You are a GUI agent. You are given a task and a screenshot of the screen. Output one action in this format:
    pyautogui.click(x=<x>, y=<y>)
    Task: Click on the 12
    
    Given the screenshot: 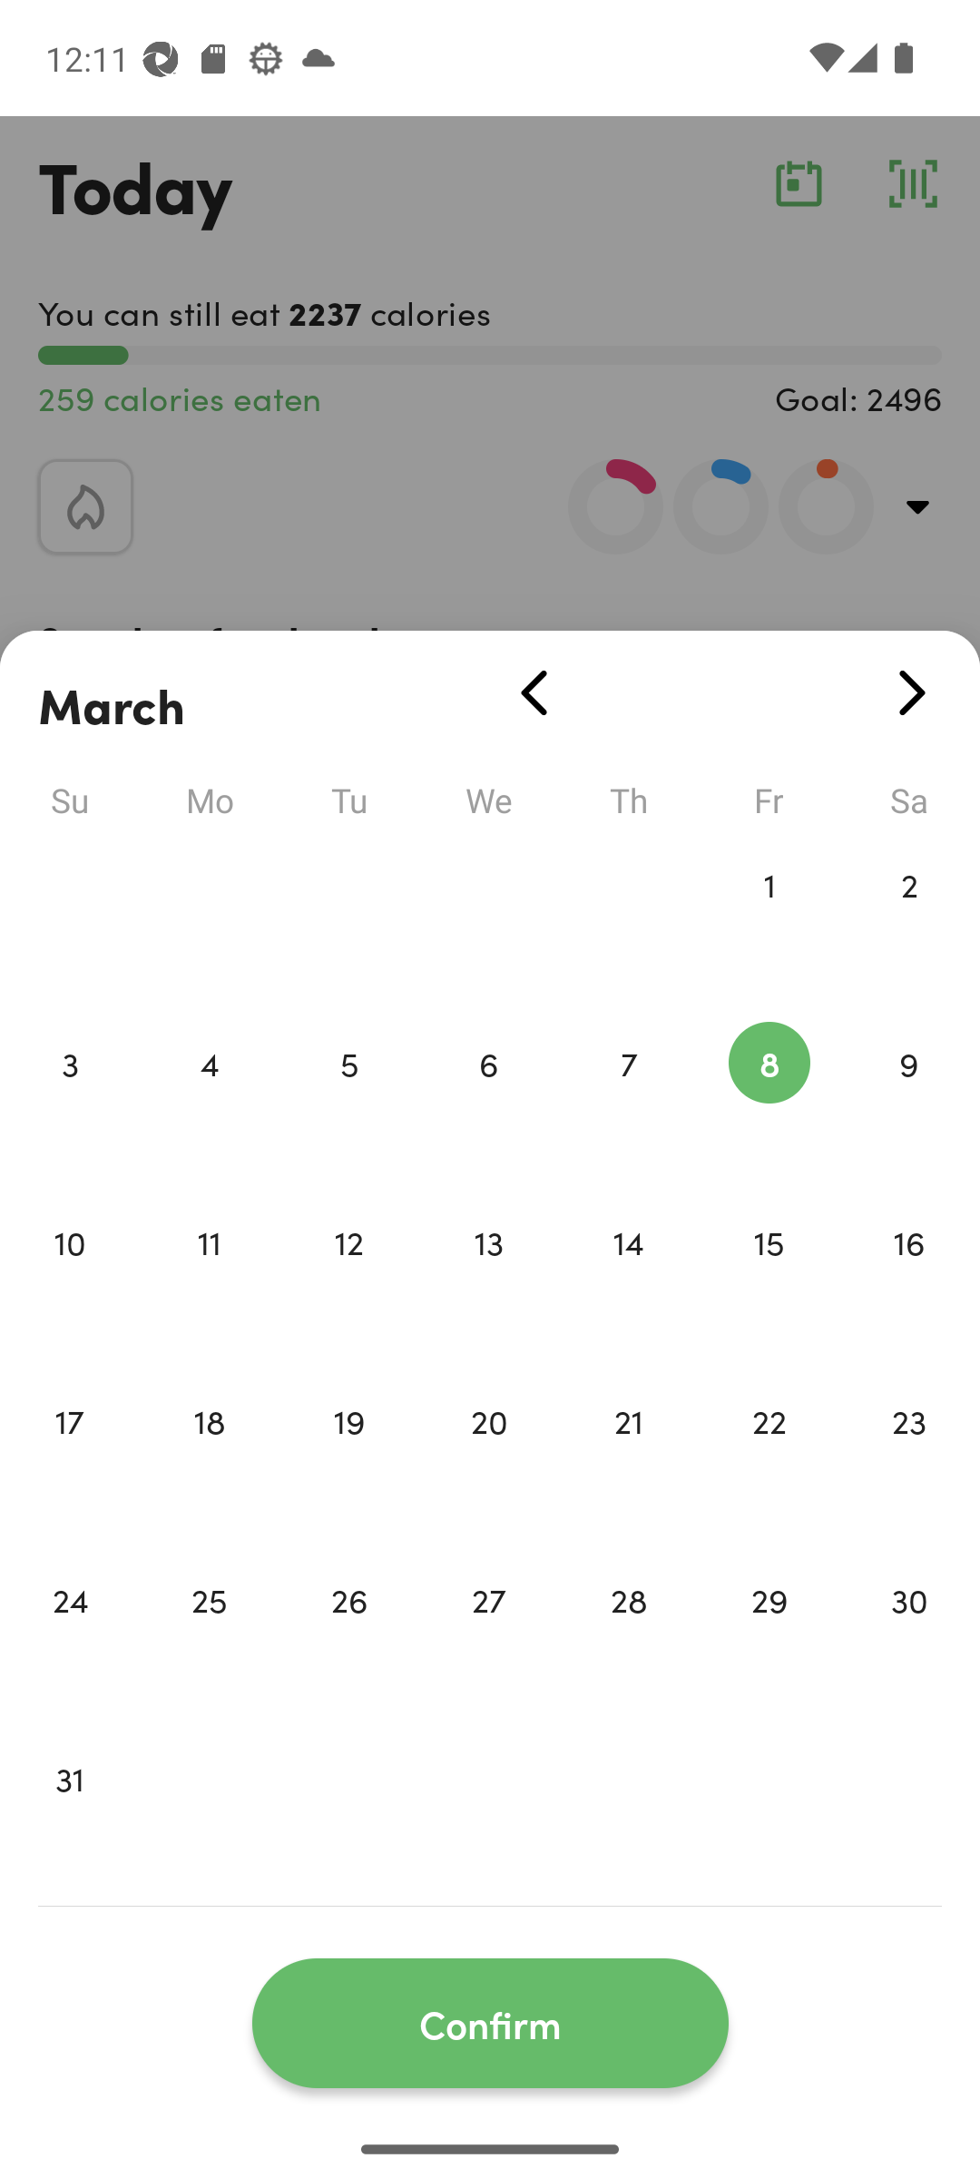 What is the action you would take?
    pyautogui.click(x=348, y=1280)
    